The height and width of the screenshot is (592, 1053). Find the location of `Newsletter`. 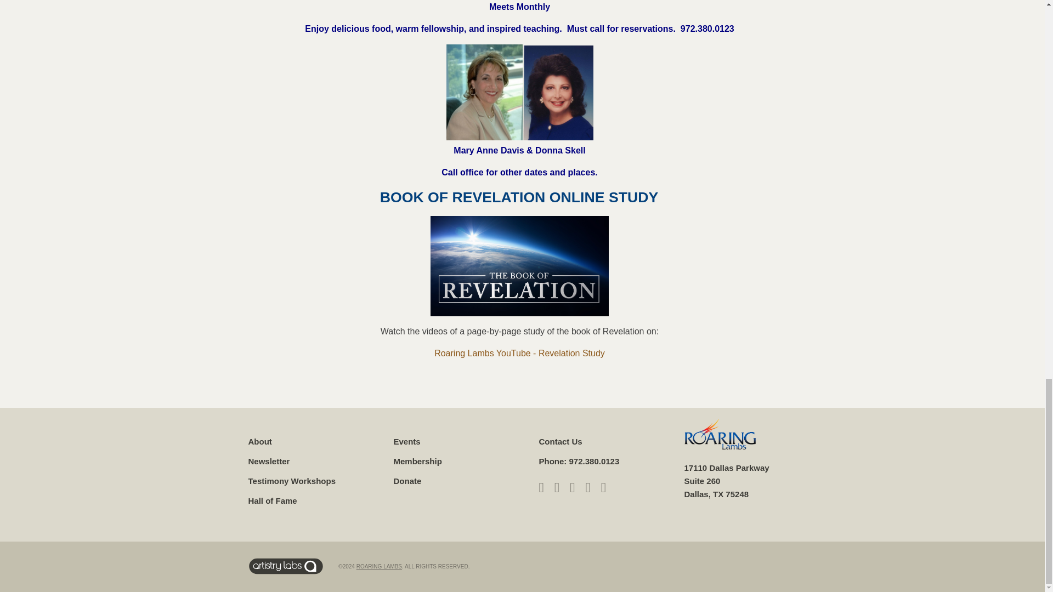

Newsletter is located at coordinates (269, 460).